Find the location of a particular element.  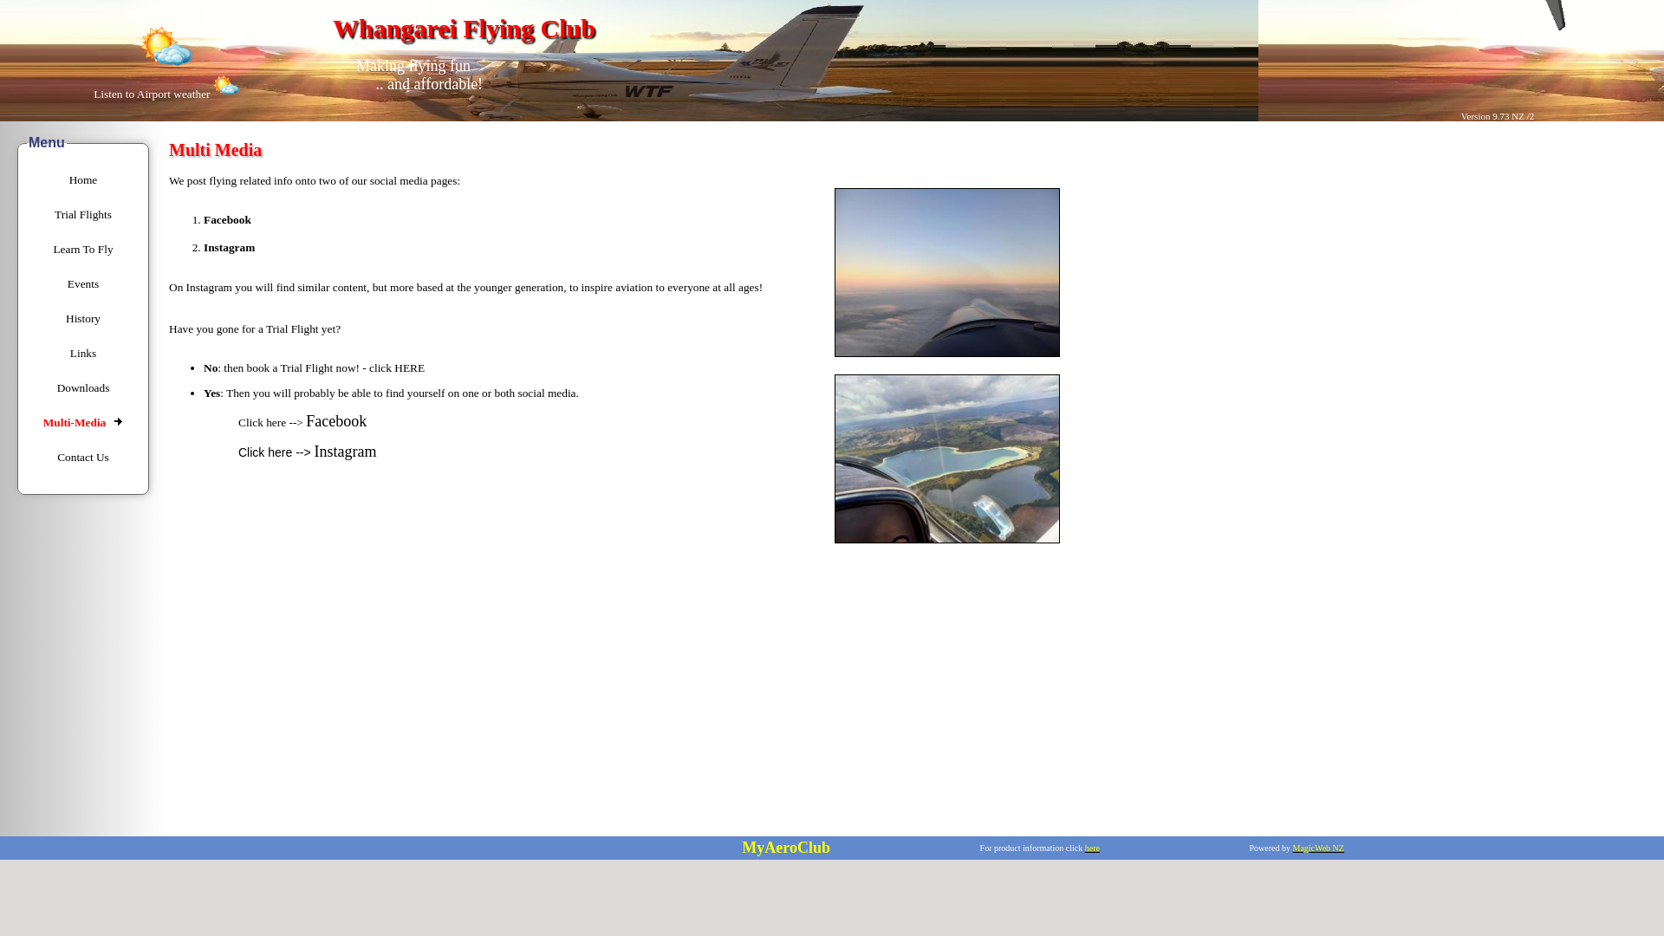

Trial Flights is located at coordinates (83, 213).